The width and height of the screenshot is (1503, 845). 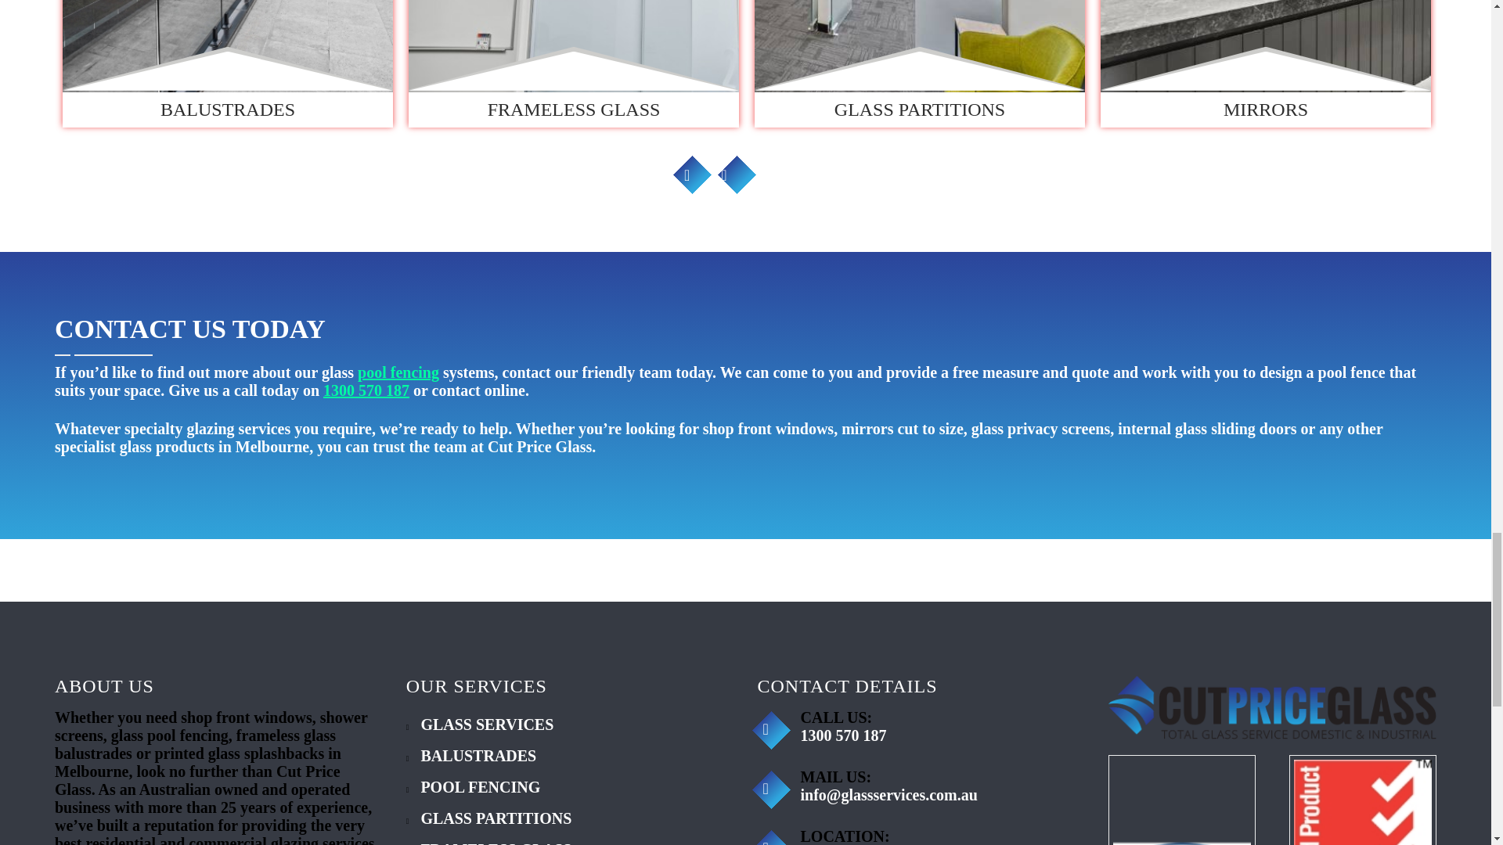 I want to click on MIRRORS, so click(x=1265, y=63).